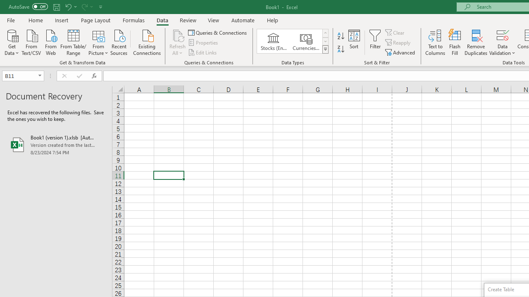 The height and width of the screenshot is (297, 529). What do you see at coordinates (455, 42) in the screenshot?
I see `Flash Fill` at bounding box center [455, 42].